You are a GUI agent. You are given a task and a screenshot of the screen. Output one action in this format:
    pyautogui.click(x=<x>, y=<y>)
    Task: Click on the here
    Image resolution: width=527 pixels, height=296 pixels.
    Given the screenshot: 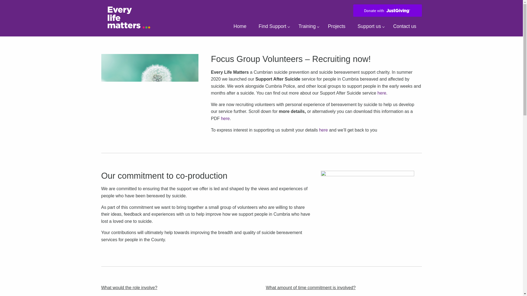 What is the action you would take?
    pyautogui.click(x=225, y=118)
    